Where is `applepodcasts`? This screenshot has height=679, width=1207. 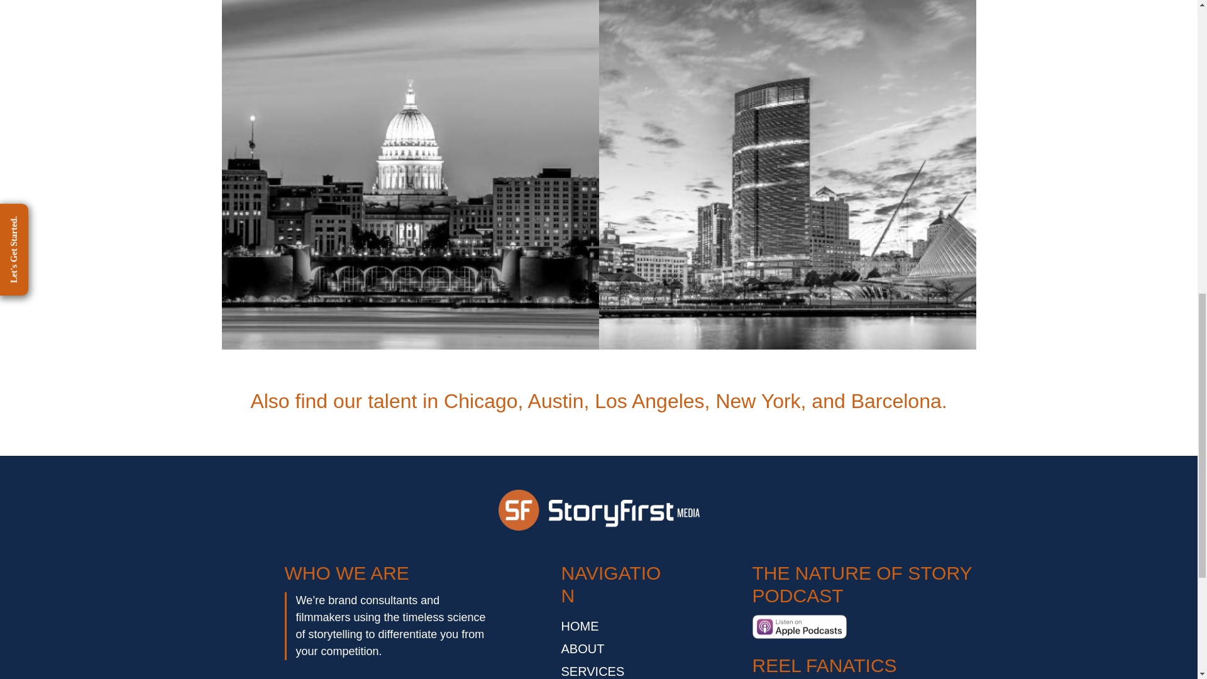
applepodcasts is located at coordinates (798, 627).